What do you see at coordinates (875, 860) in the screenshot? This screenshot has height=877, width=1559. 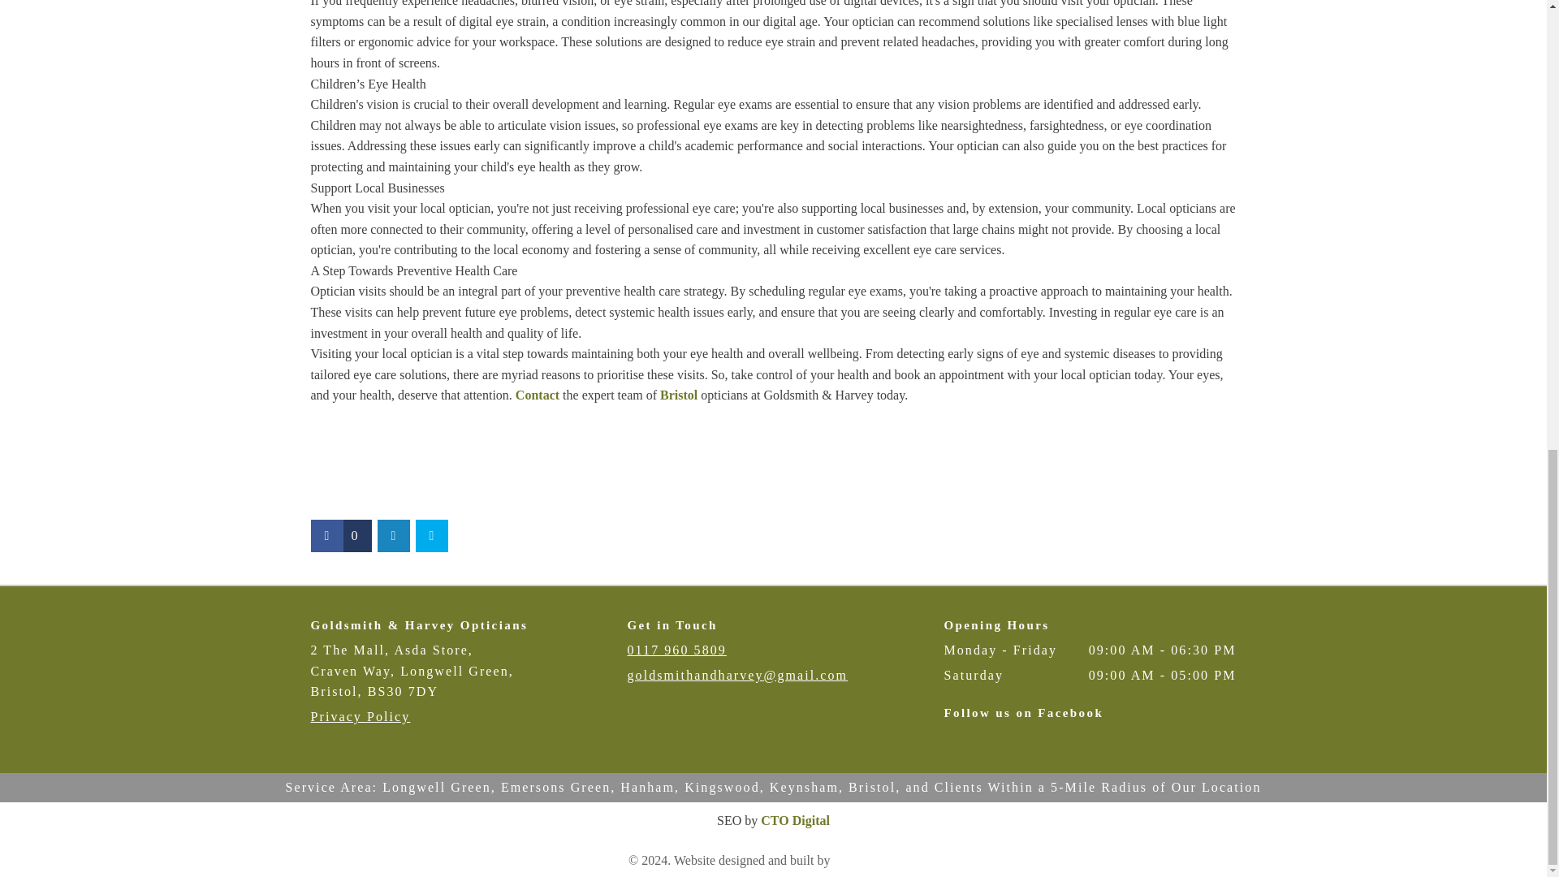 I see `Reach Solutions` at bounding box center [875, 860].